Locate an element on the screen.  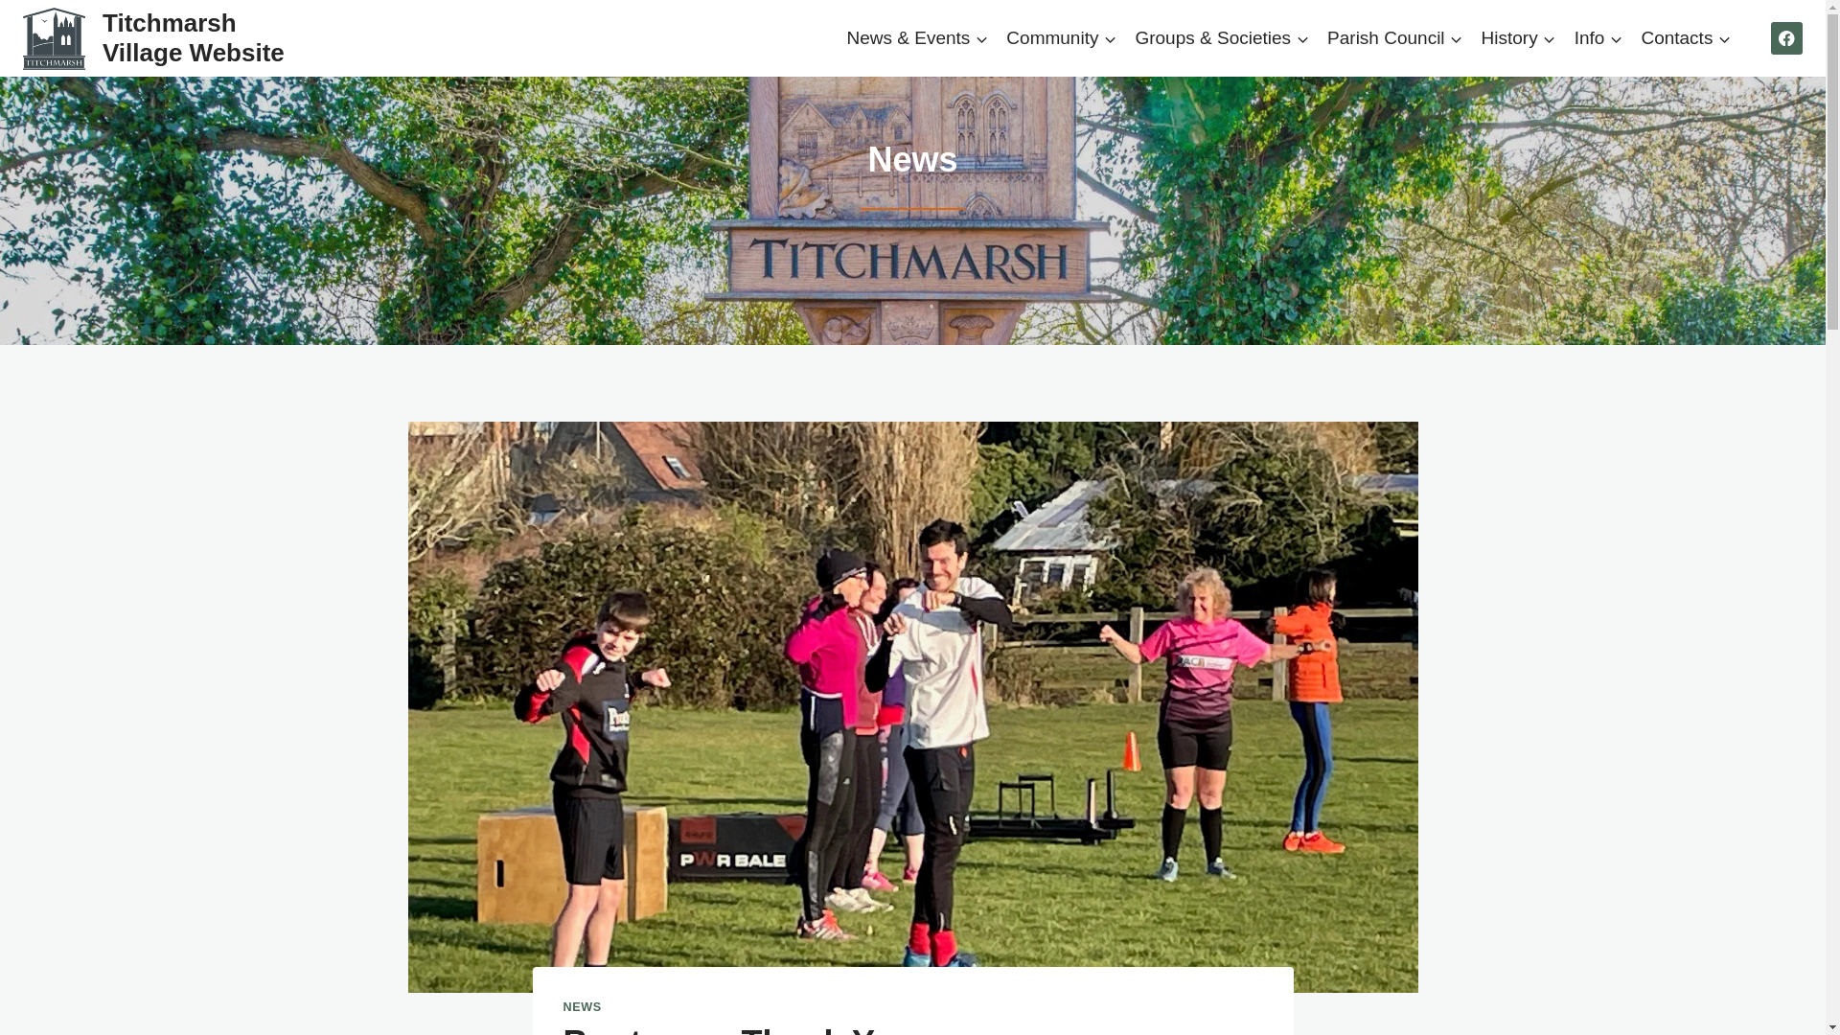
Titchmarsh Village Website is located at coordinates (158, 38).